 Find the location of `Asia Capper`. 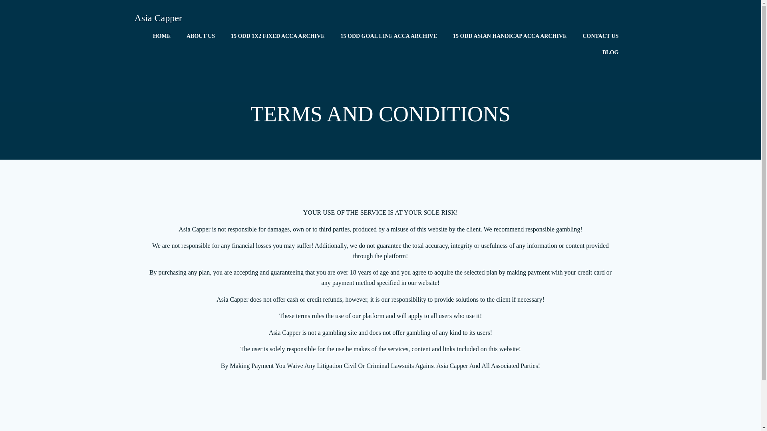

Asia Capper is located at coordinates (158, 18).